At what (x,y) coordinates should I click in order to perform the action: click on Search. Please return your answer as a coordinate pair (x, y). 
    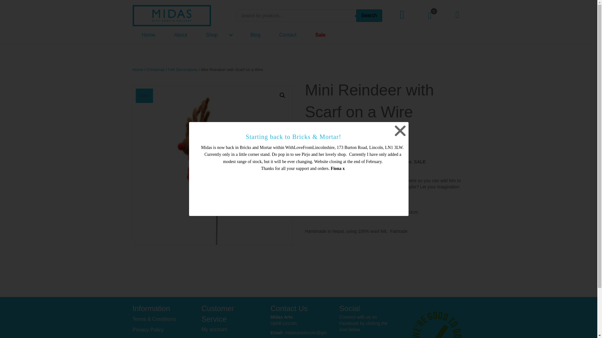
    Looking at the image, I should click on (369, 16).